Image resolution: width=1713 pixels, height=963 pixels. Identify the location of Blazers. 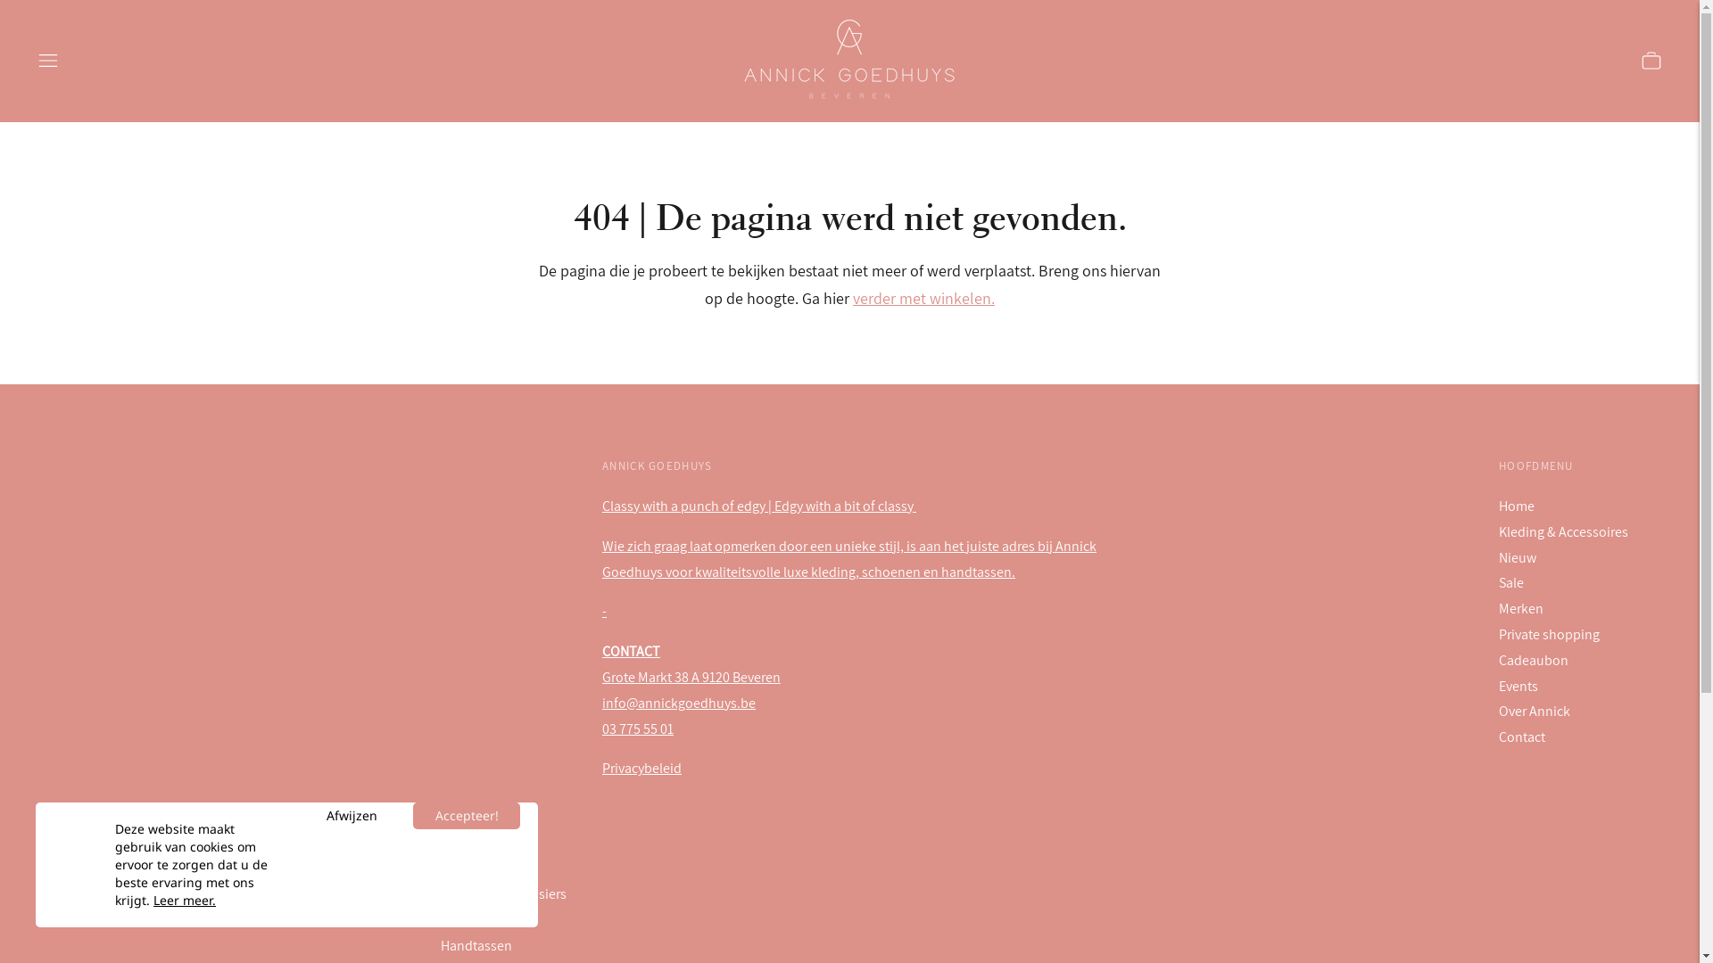
(462, 868).